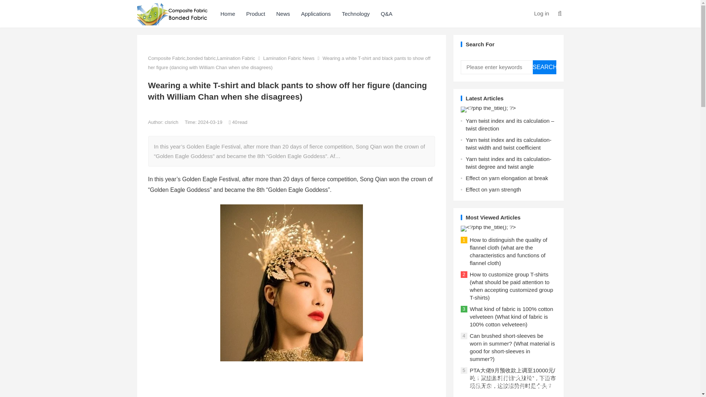 This screenshot has height=397, width=706. Describe the element at coordinates (289, 58) in the screenshot. I see `Lamination Fabric News` at that location.